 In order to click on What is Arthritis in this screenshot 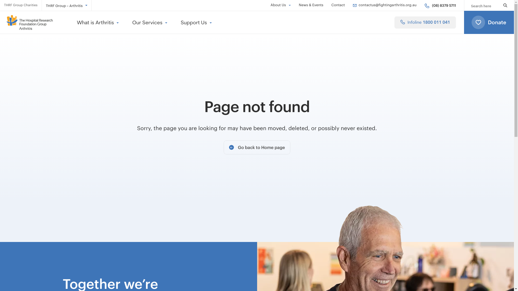, I will do `click(98, 22)`.